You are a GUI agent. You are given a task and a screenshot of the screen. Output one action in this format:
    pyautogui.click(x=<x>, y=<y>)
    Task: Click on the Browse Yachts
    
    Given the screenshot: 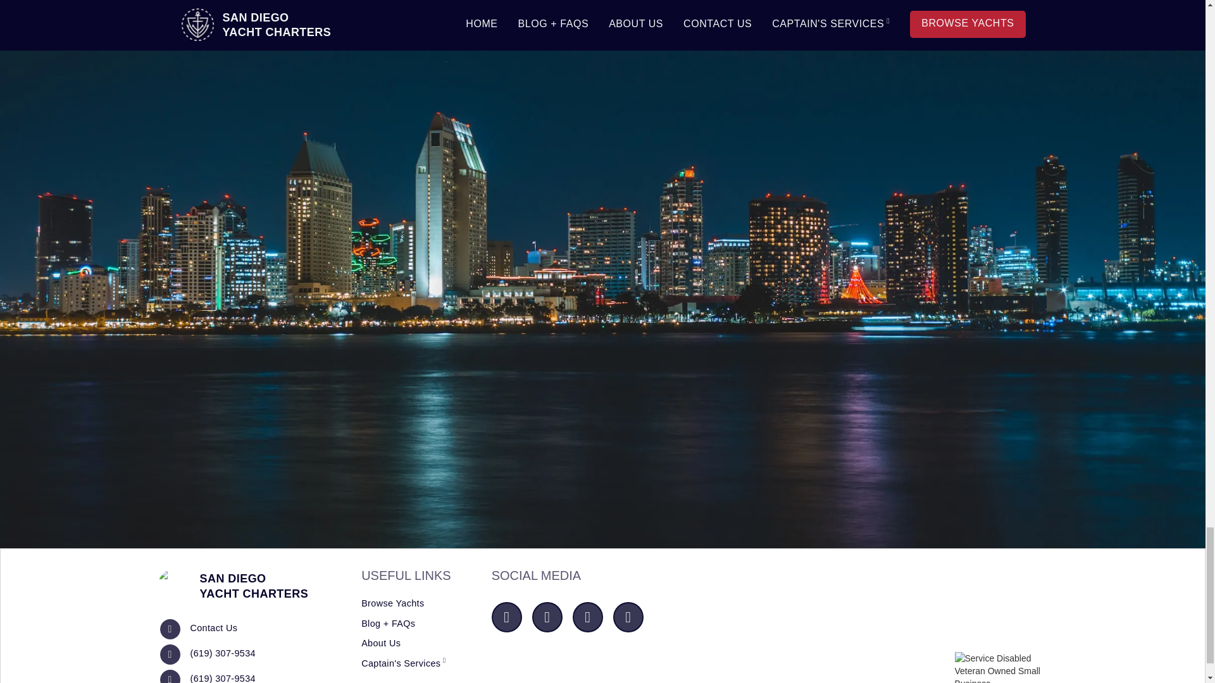 What is the action you would take?
    pyautogui.click(x=392, y=604)
    